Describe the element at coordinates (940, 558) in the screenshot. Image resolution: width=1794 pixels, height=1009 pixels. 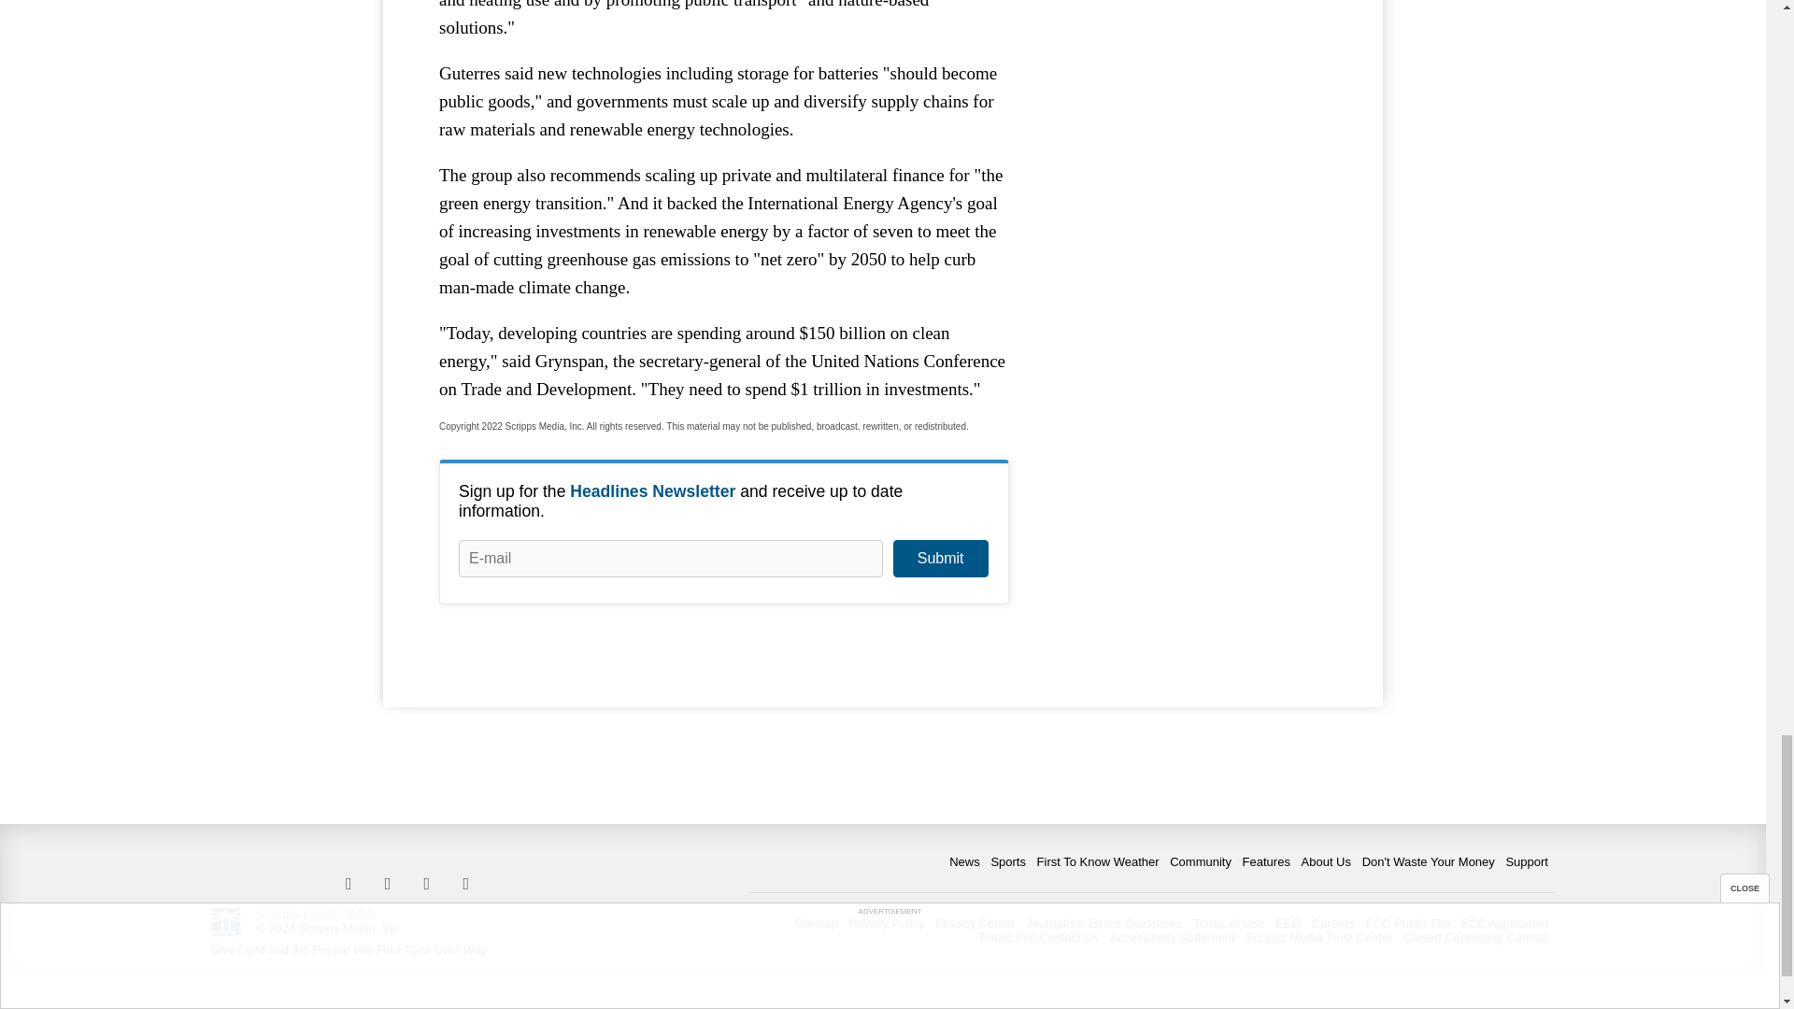
I see `Submit` at that location.